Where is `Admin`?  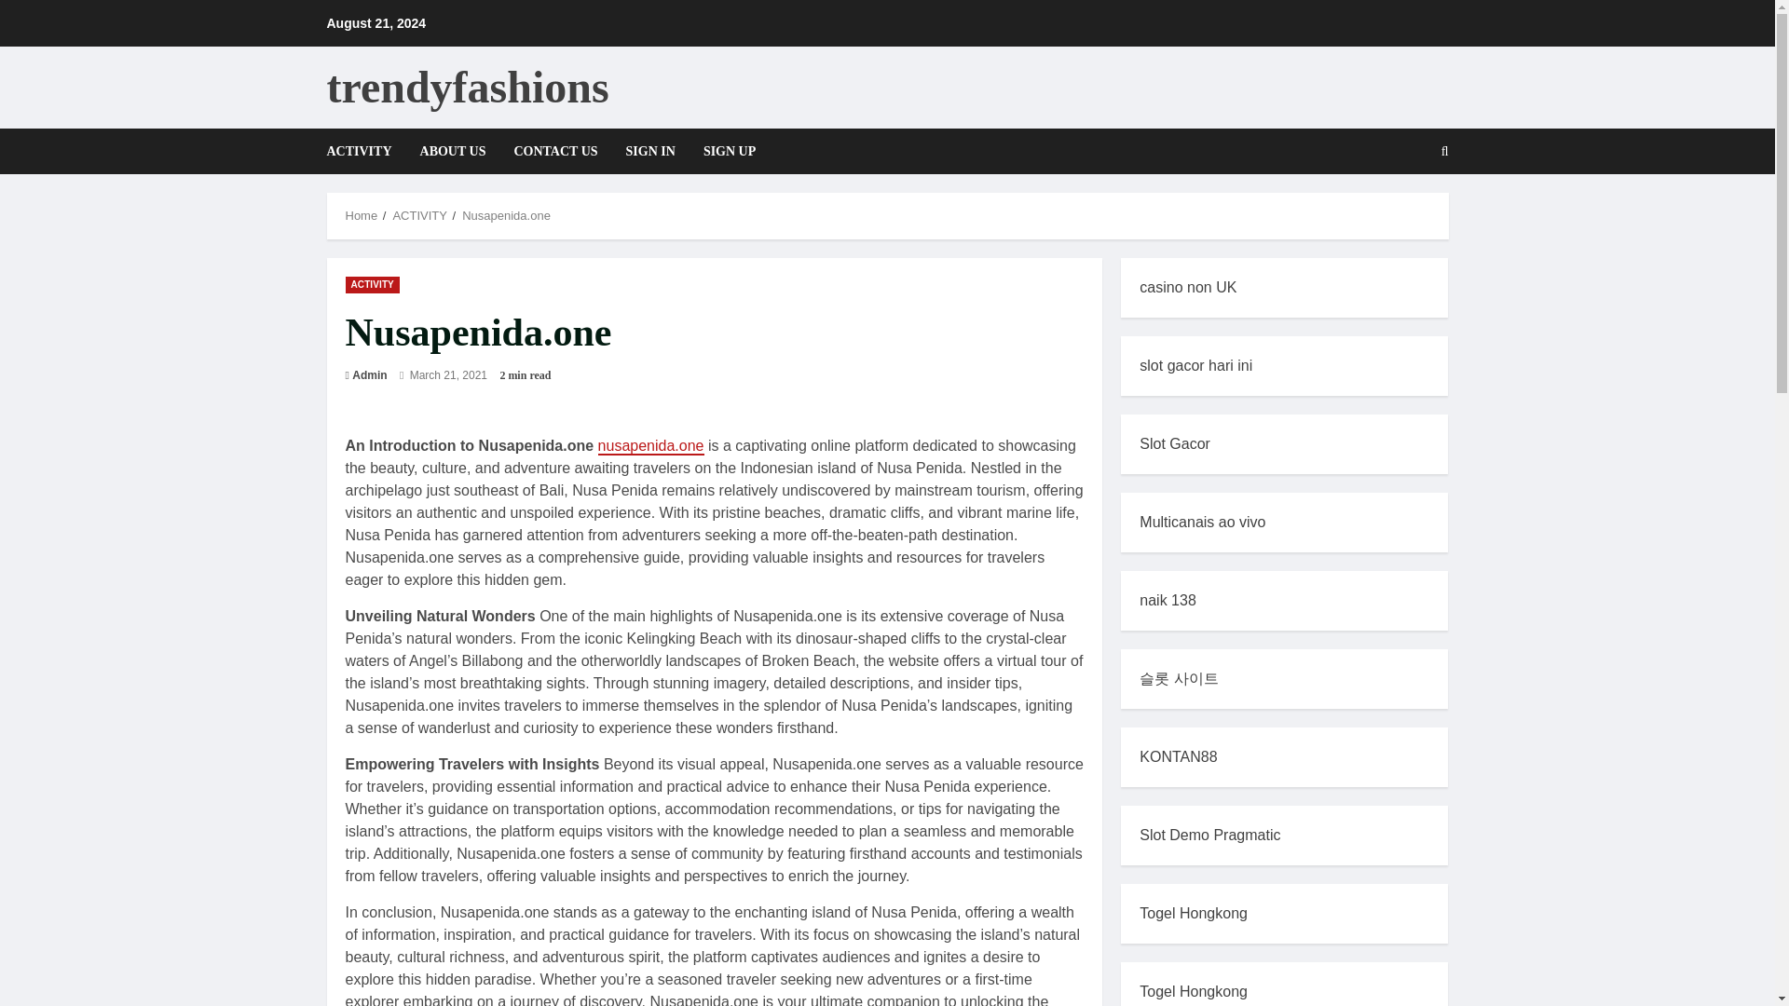
Admin is located at coordinates (369, 374).